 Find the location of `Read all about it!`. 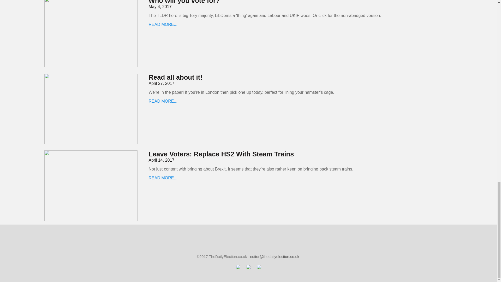

Read all about it! is located at coordinates (175, 77).